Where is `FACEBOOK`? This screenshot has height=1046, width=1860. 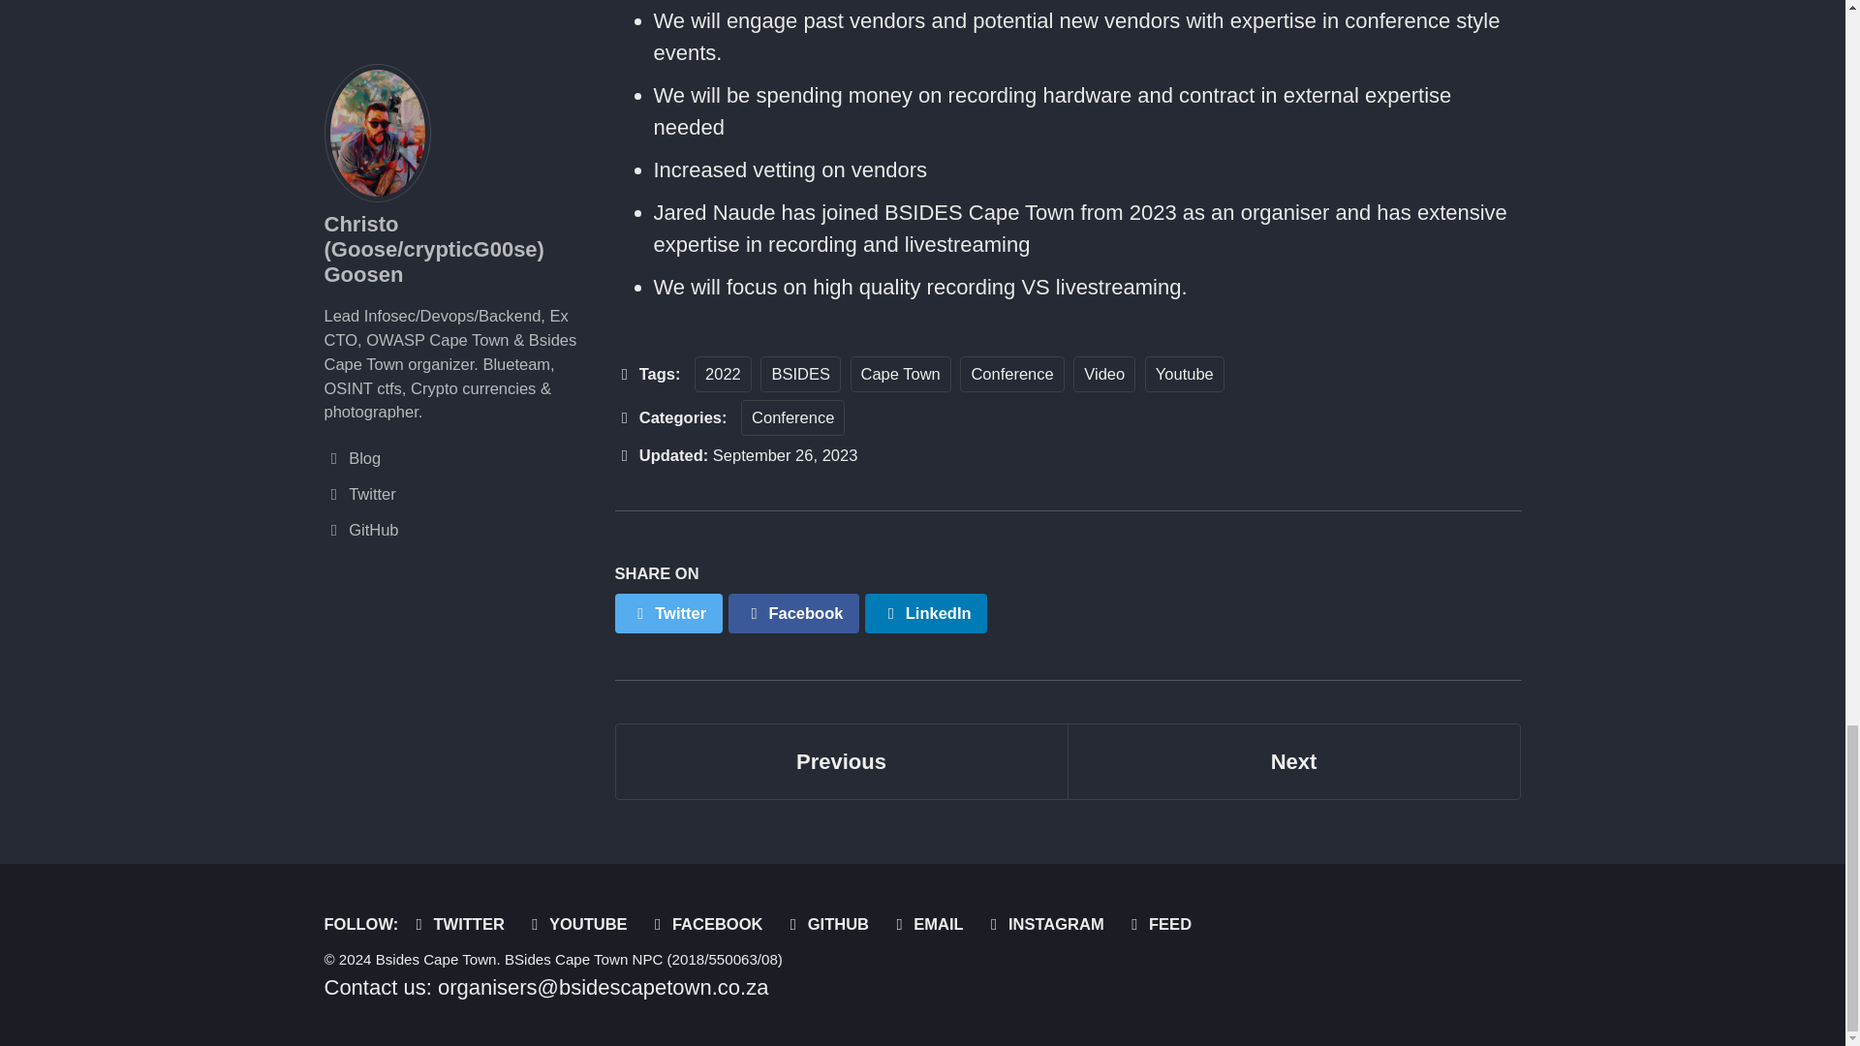 FACEBOOK is located at coordinates (830, 924).